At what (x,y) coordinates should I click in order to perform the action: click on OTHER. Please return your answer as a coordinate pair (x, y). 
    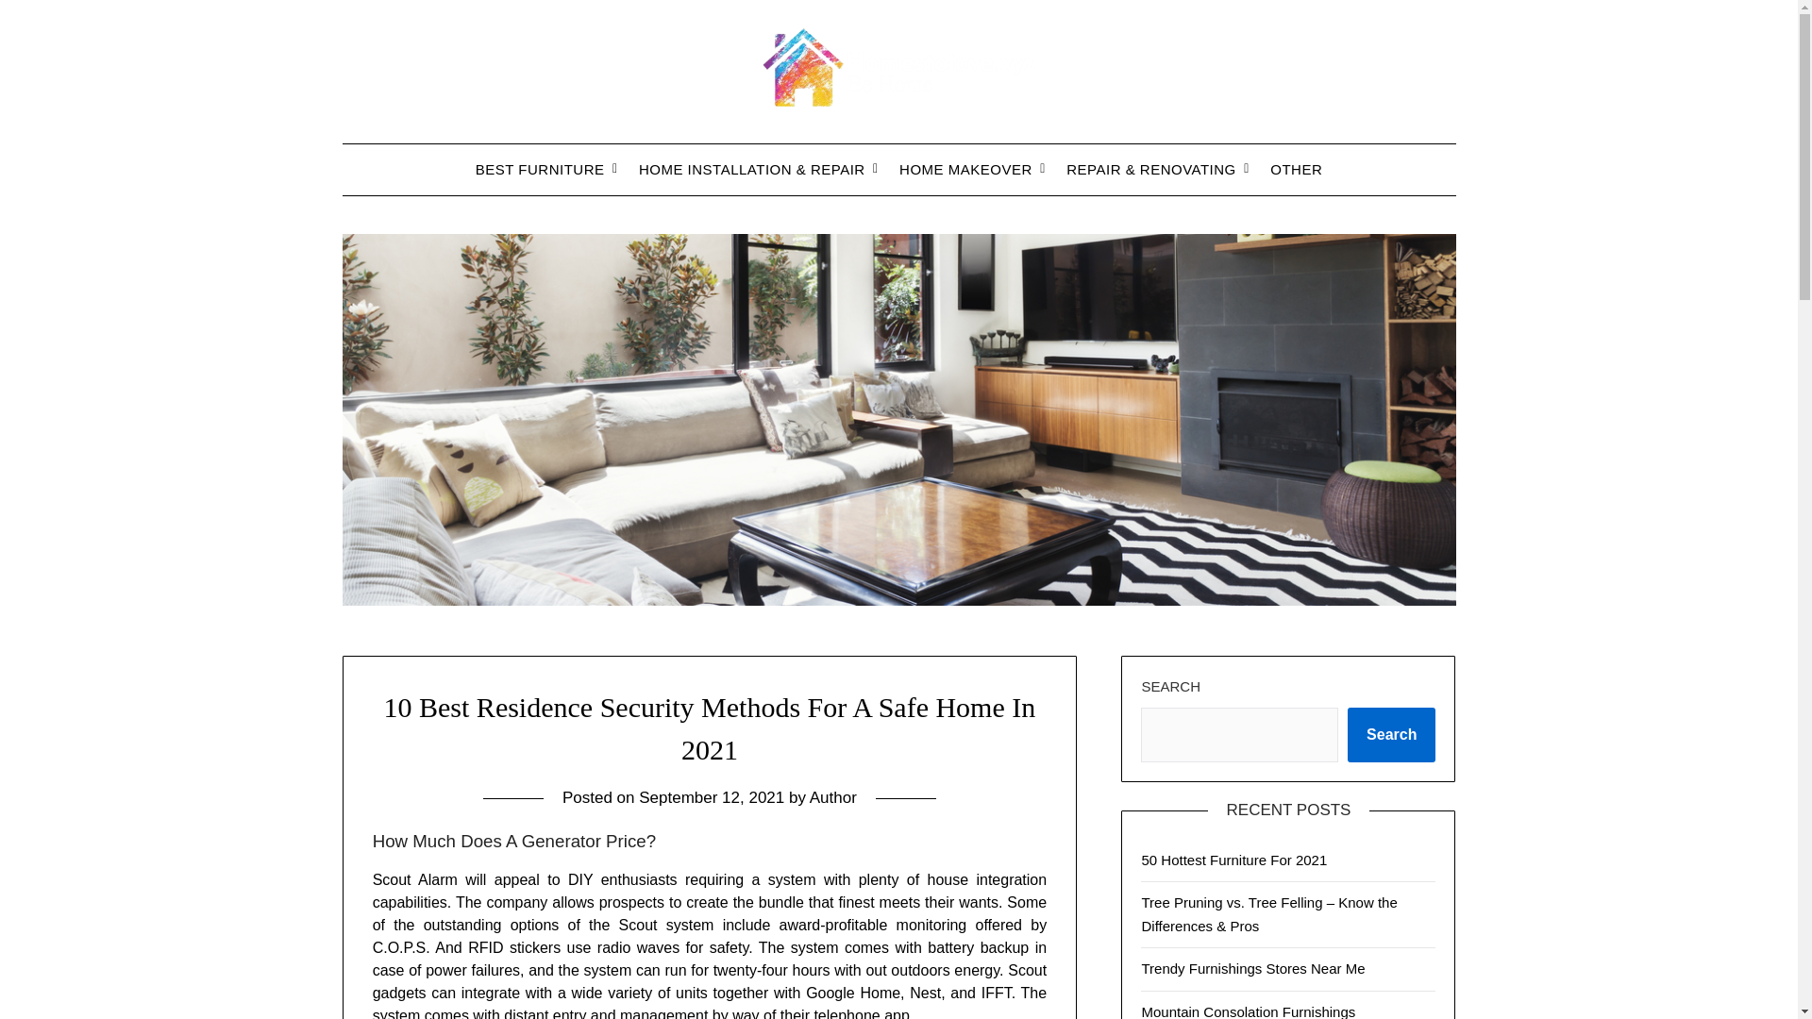
    Looking at the image, I should click on (1296, 170).